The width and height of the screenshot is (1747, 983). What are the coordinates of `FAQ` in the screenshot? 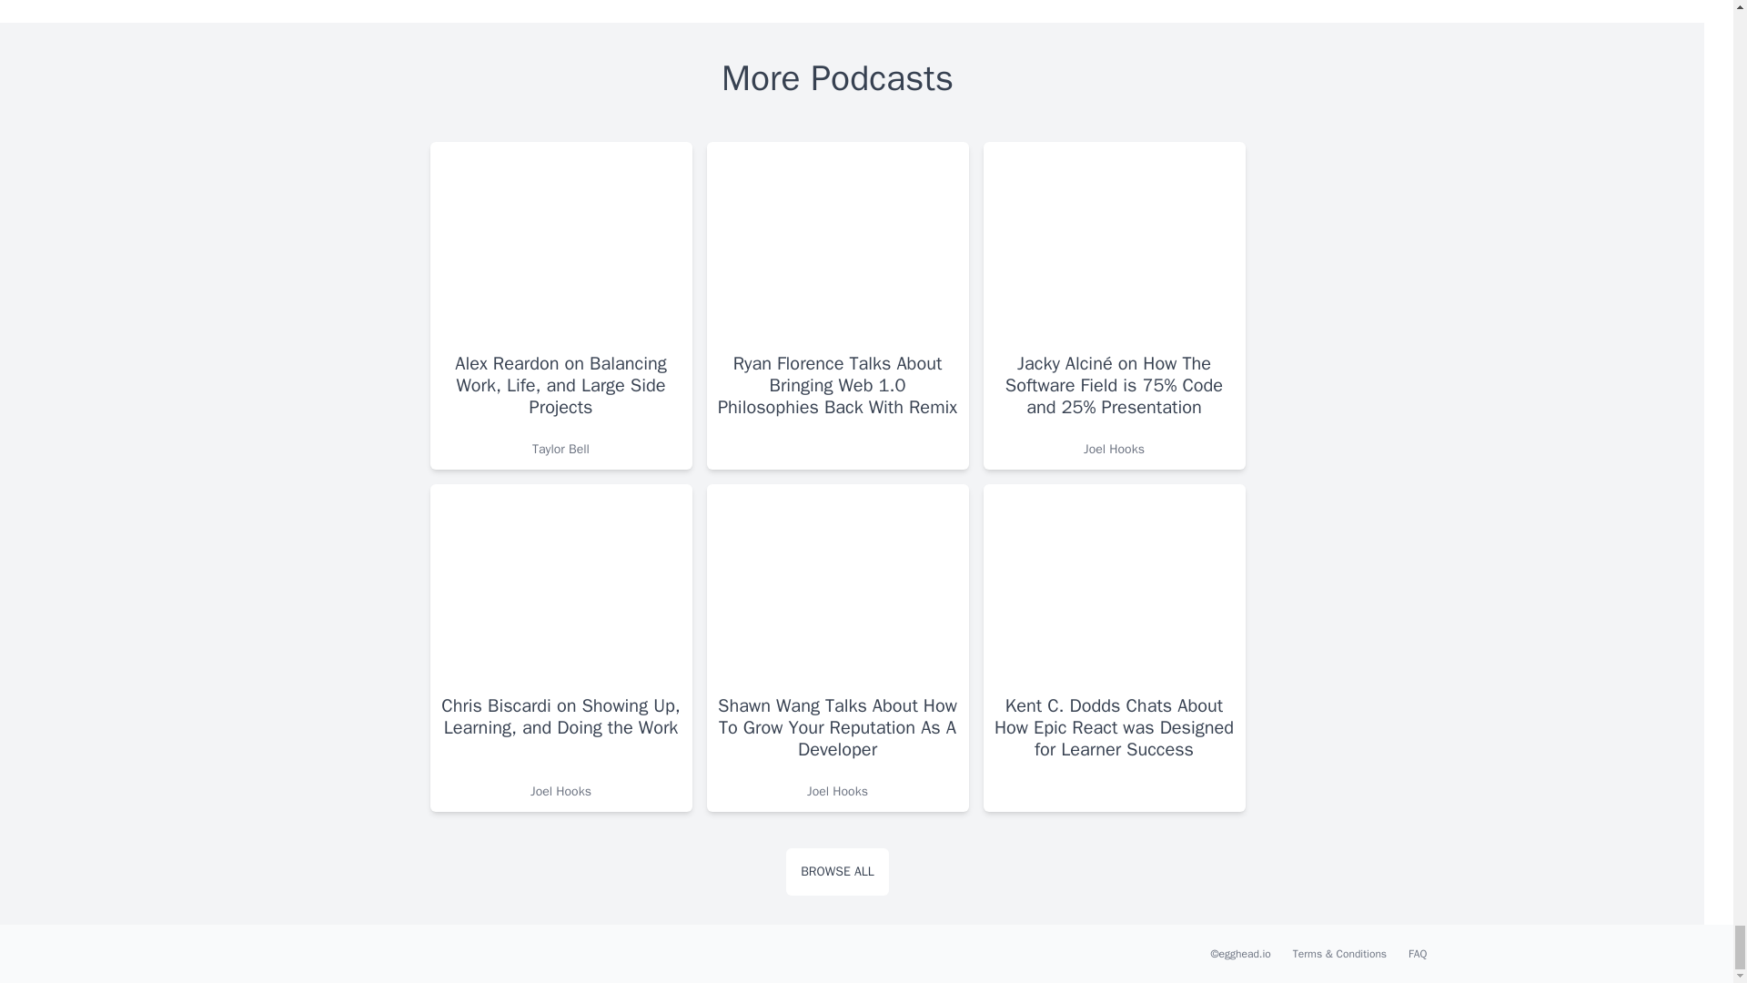 It's located at (1418, 954).